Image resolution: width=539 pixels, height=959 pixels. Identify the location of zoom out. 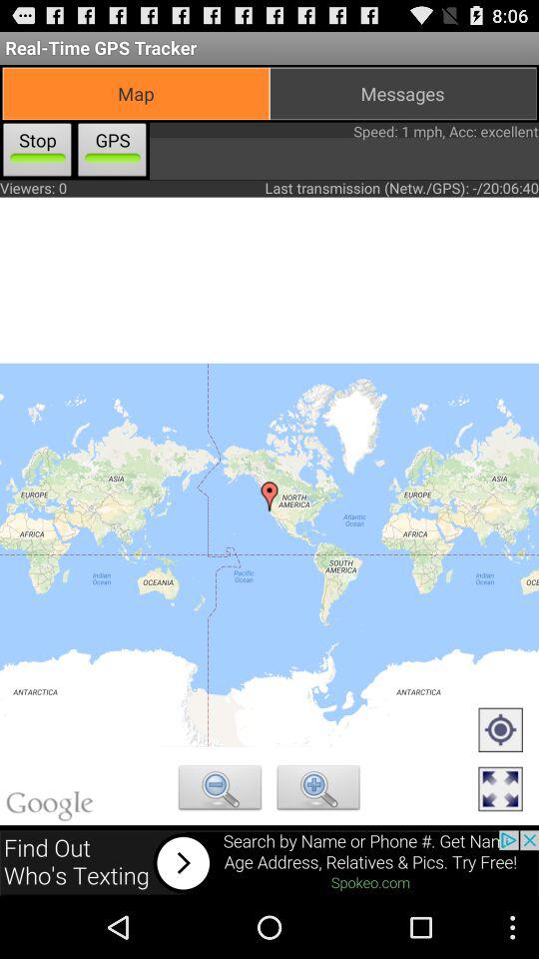
(220, 790).